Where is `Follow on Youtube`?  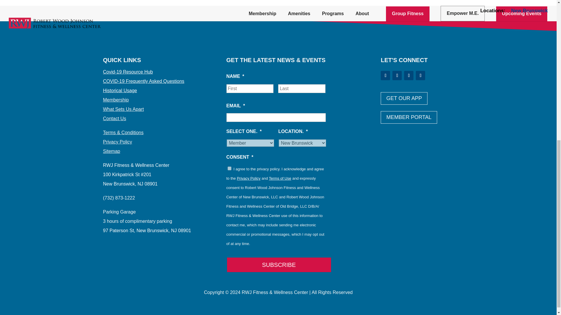
Follow on Youtube is located at coordinates (420, 76).